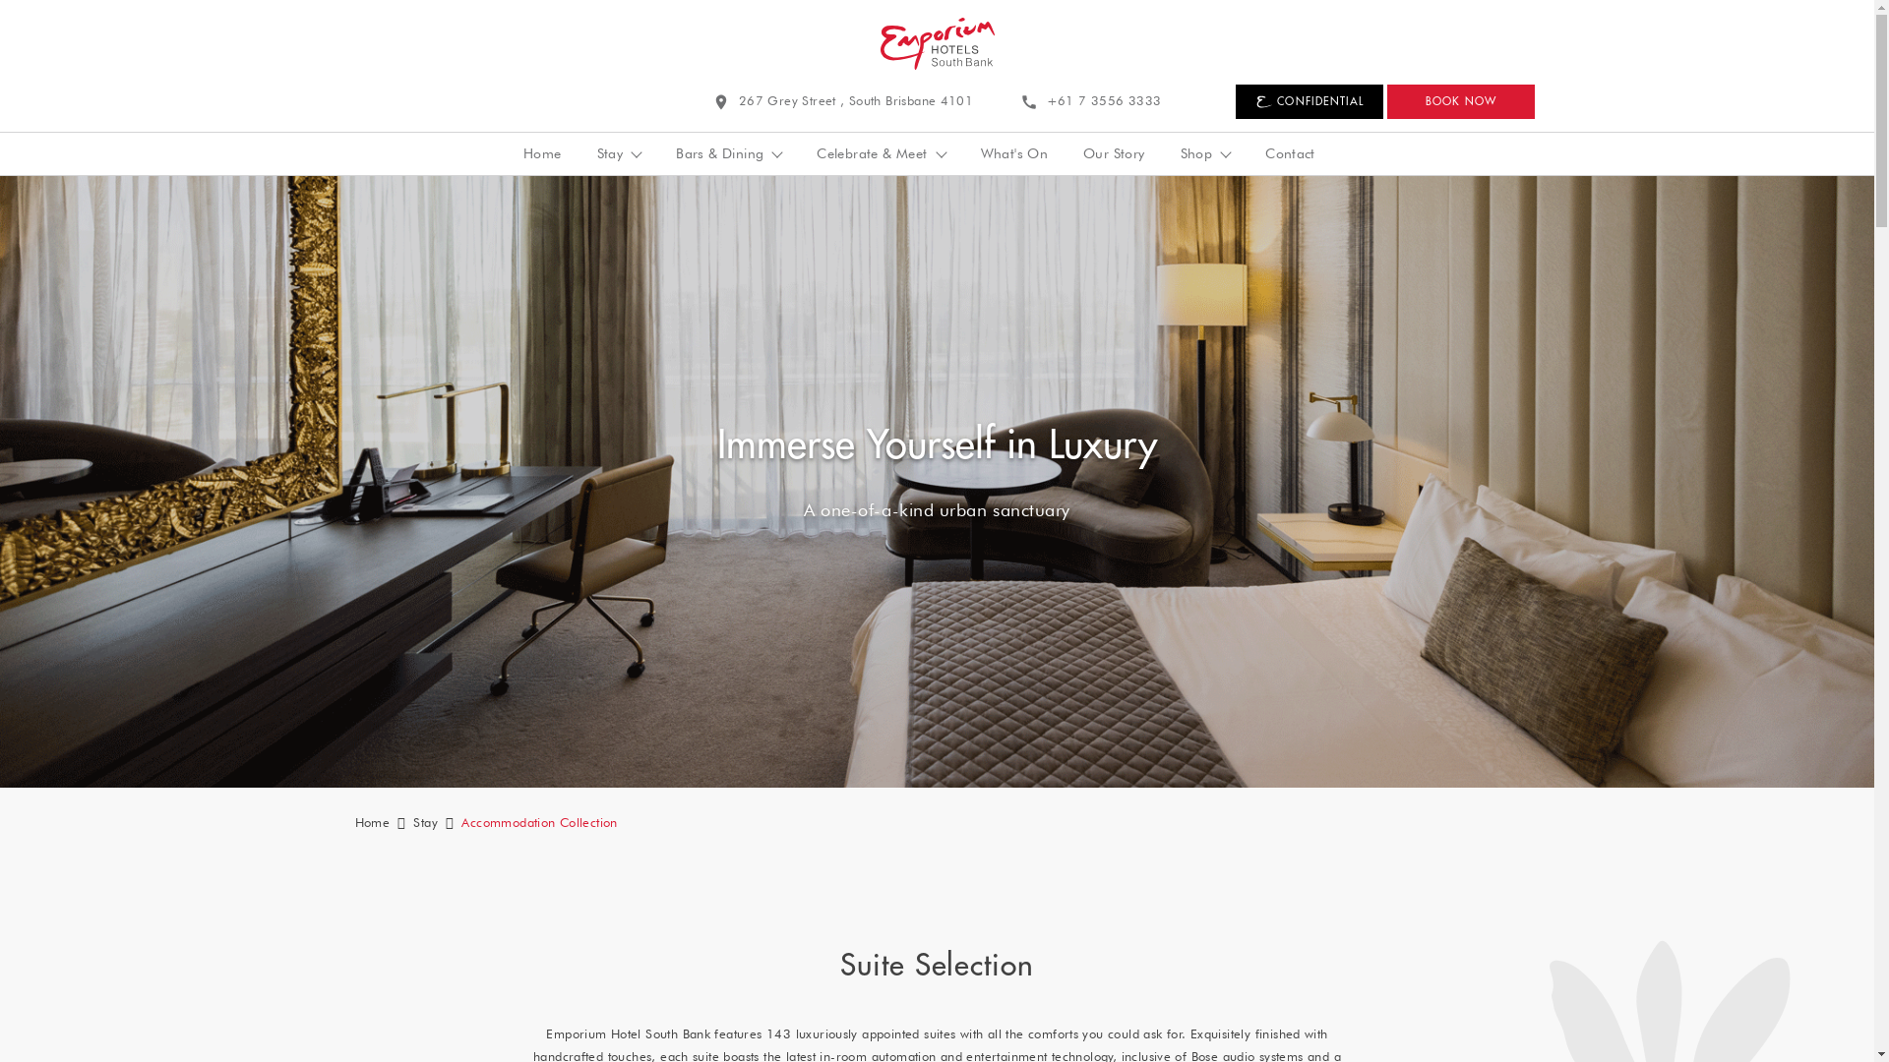  Describe the element at coordinates (372, 822) in the screenshot. I see `Home` at that location.